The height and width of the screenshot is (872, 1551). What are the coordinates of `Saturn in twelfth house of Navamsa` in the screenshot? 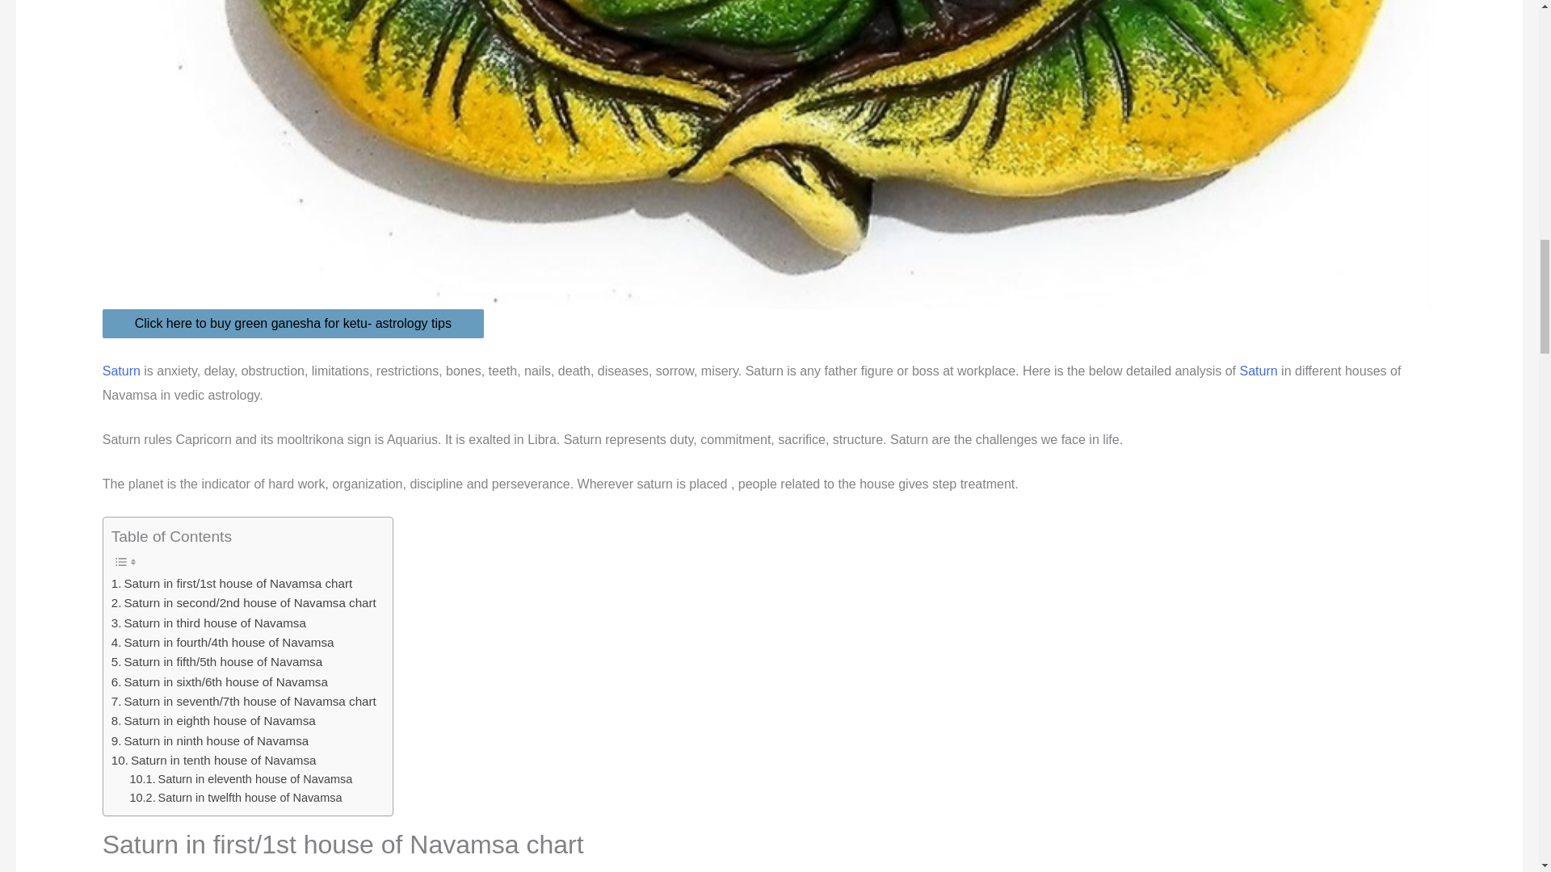 It's located at (236, 798).